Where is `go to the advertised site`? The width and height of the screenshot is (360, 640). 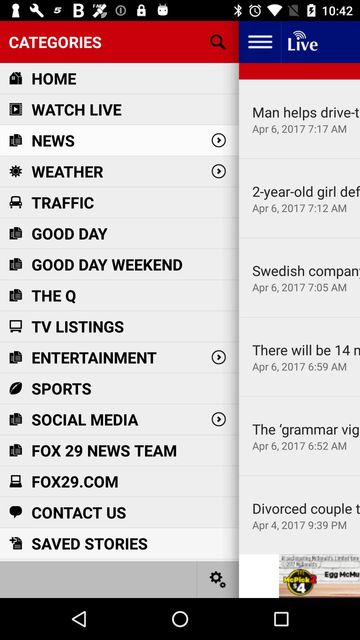 go to the advertised site is located at coordinates (319, 576).